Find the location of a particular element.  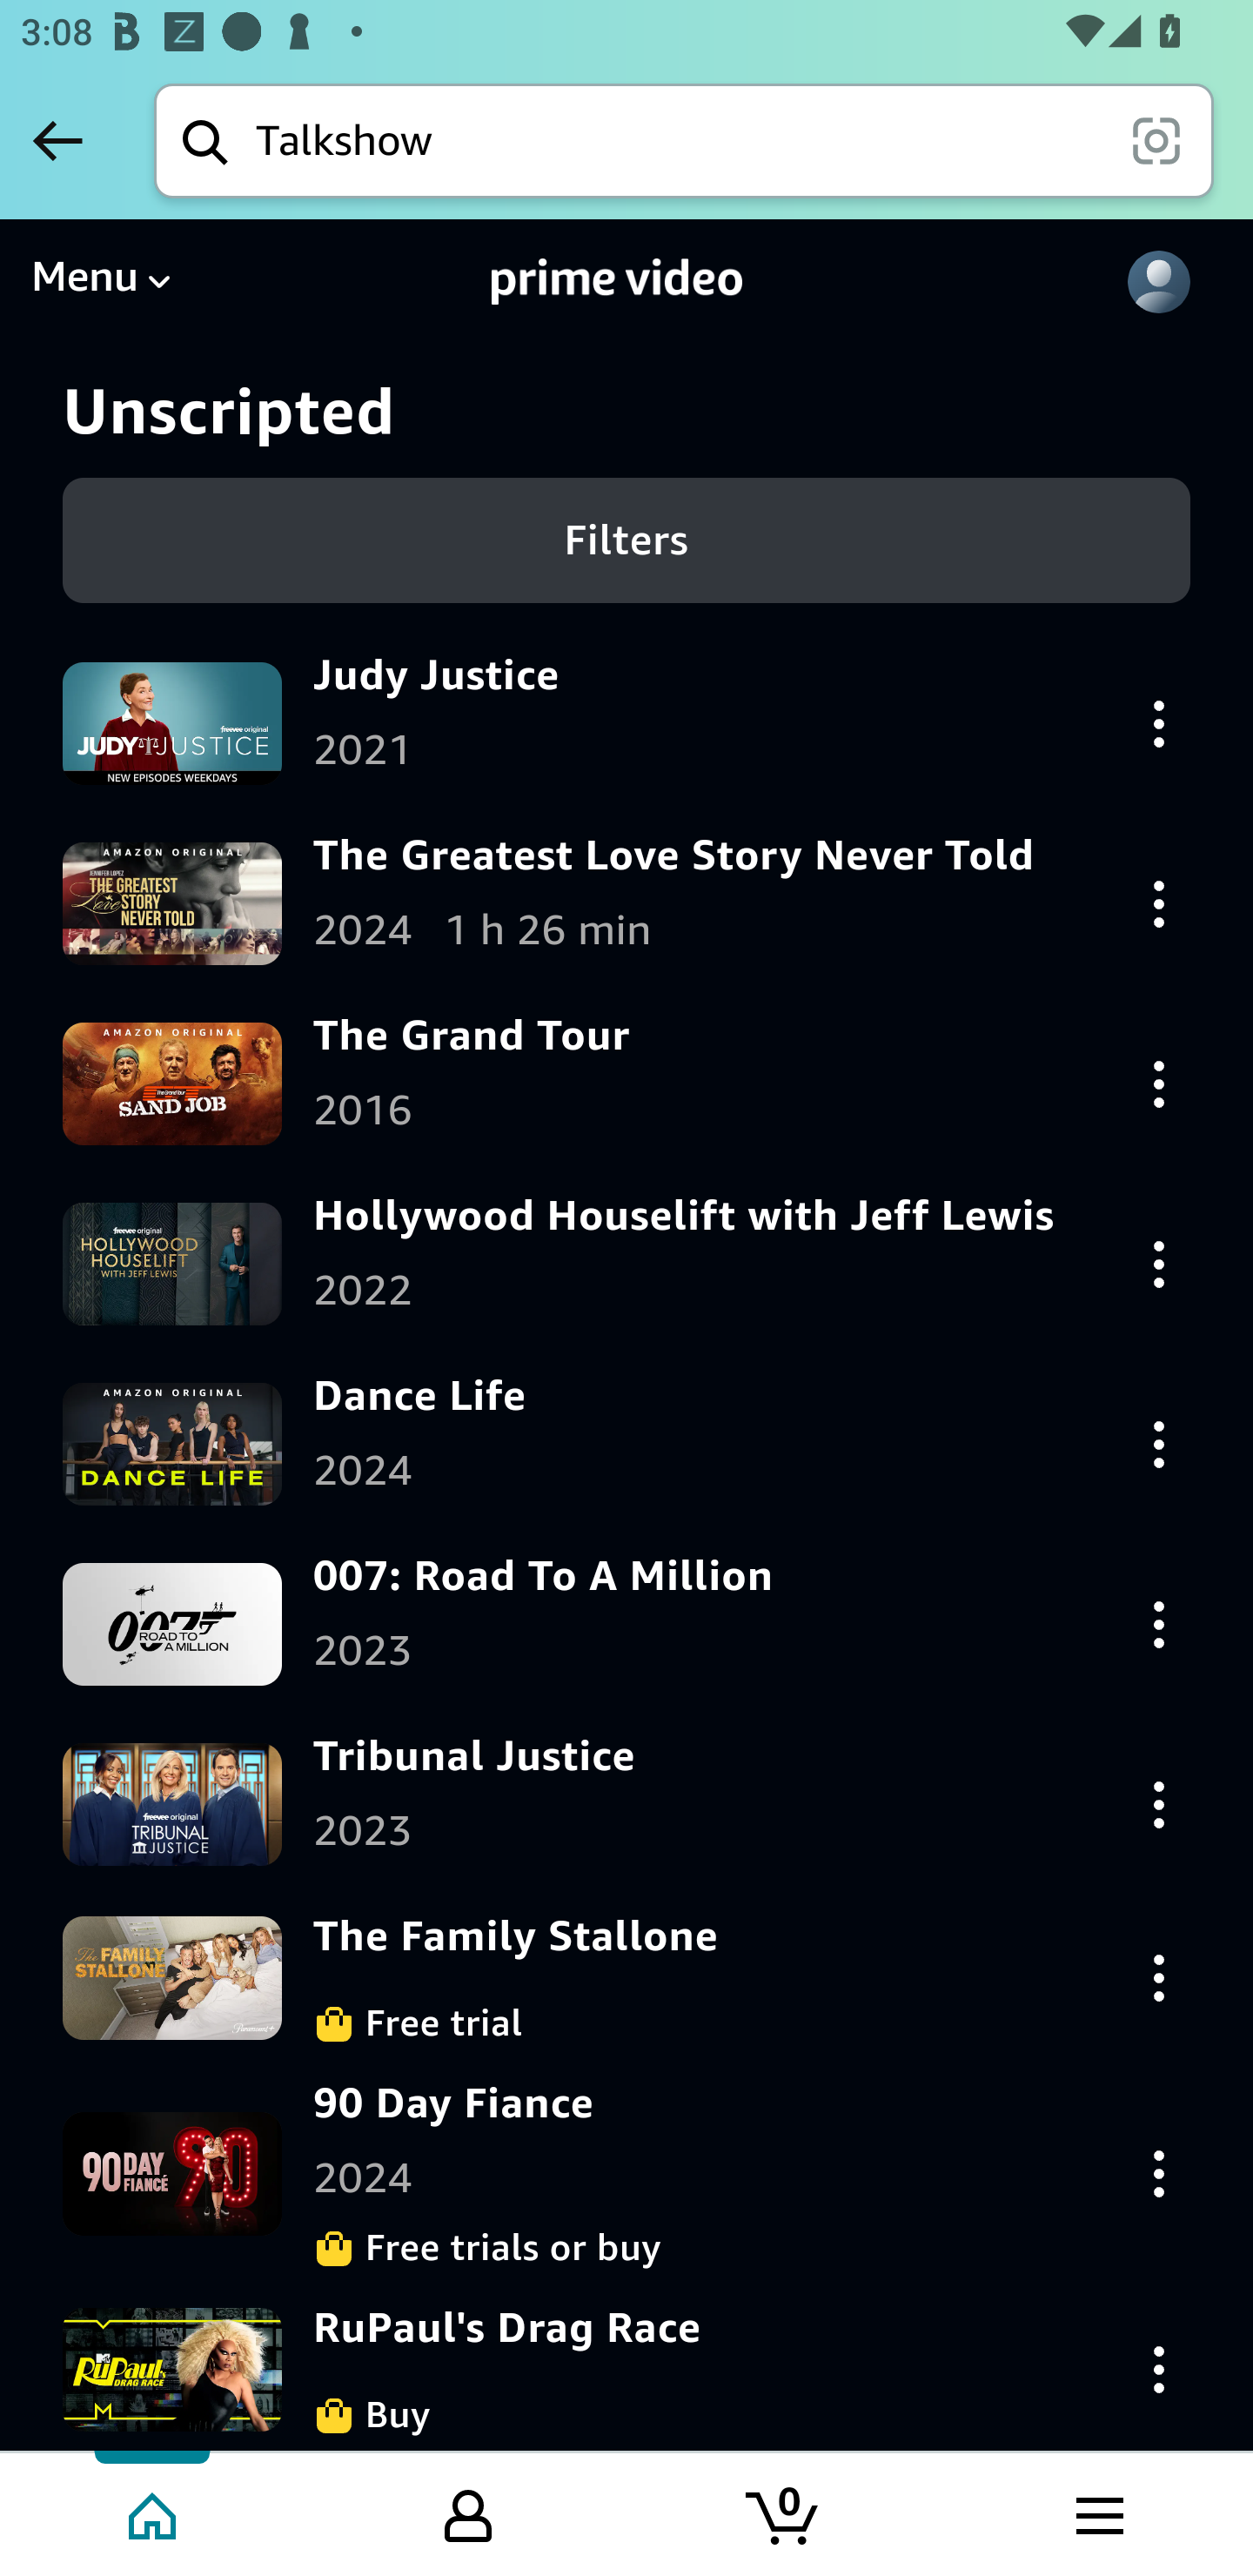

Prime Video is located at coordinates (618, 282).